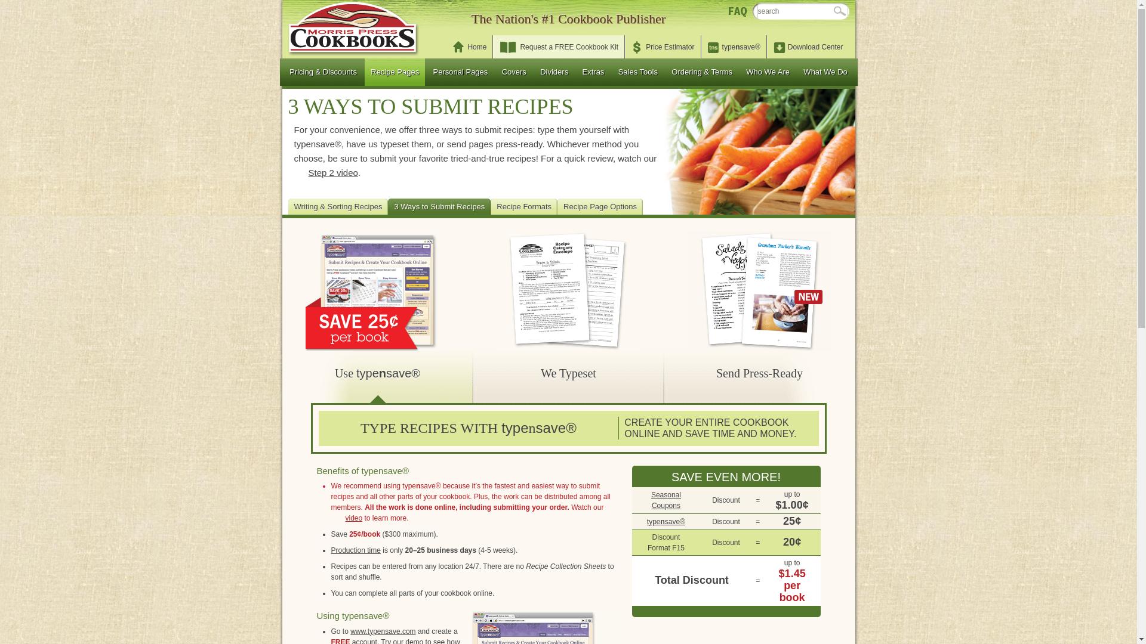  What do you see at coordinates (353, 27) in the screenshot?
I see `Morris Press Cookbooks` at bounding box center [353, 27].